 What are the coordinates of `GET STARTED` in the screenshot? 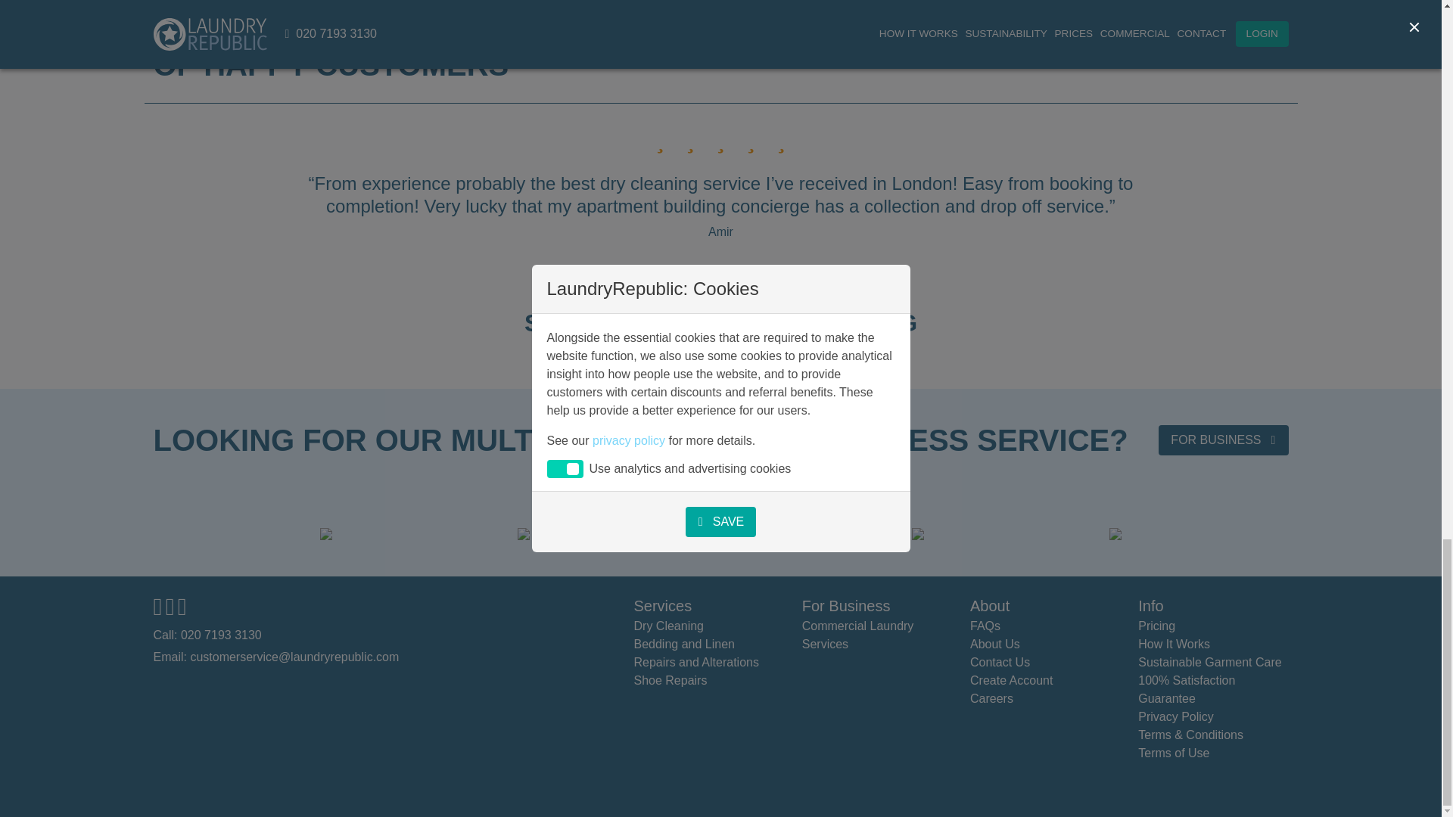 It's located at (804, 361).